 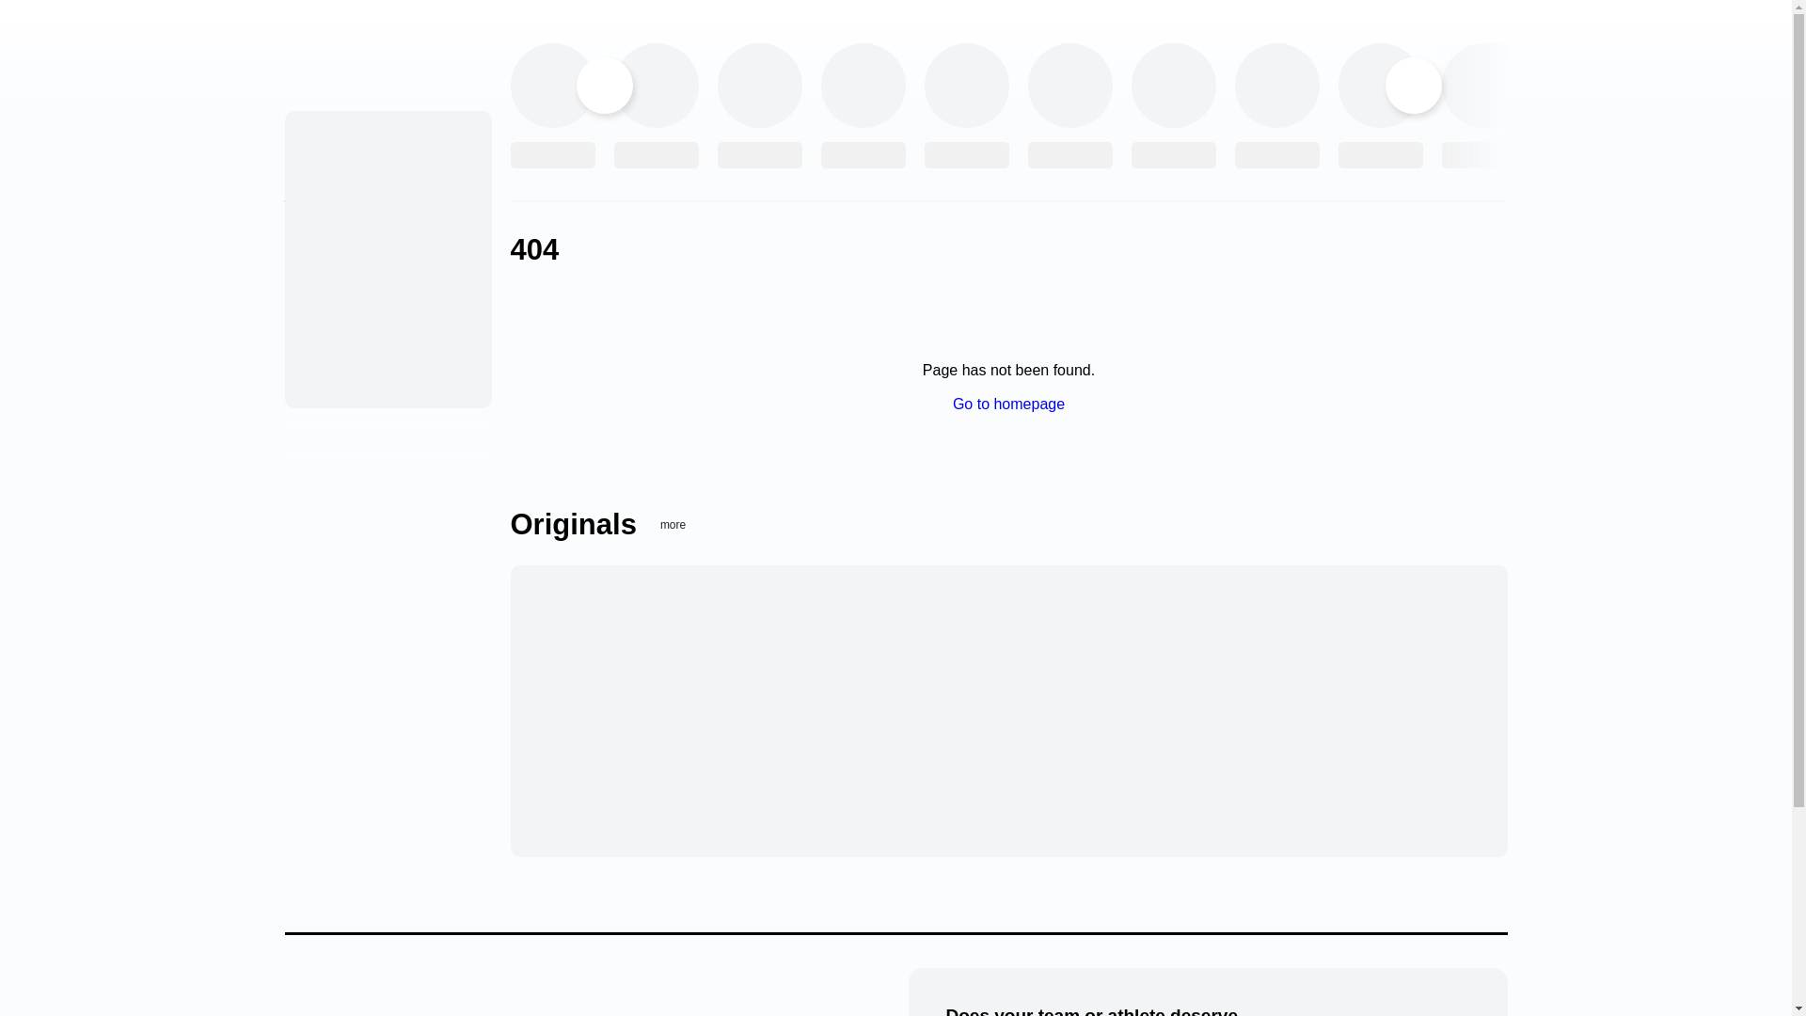 I want to click on Submit a story, so click(x=329, y=356).